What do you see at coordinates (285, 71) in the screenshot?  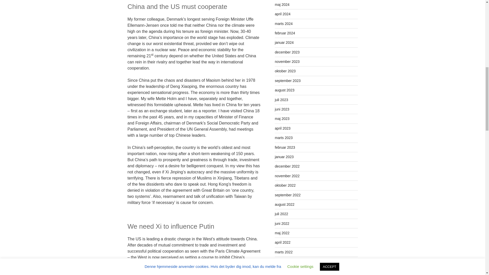 I see `oktober 2023` at bounding box center [285, 71].